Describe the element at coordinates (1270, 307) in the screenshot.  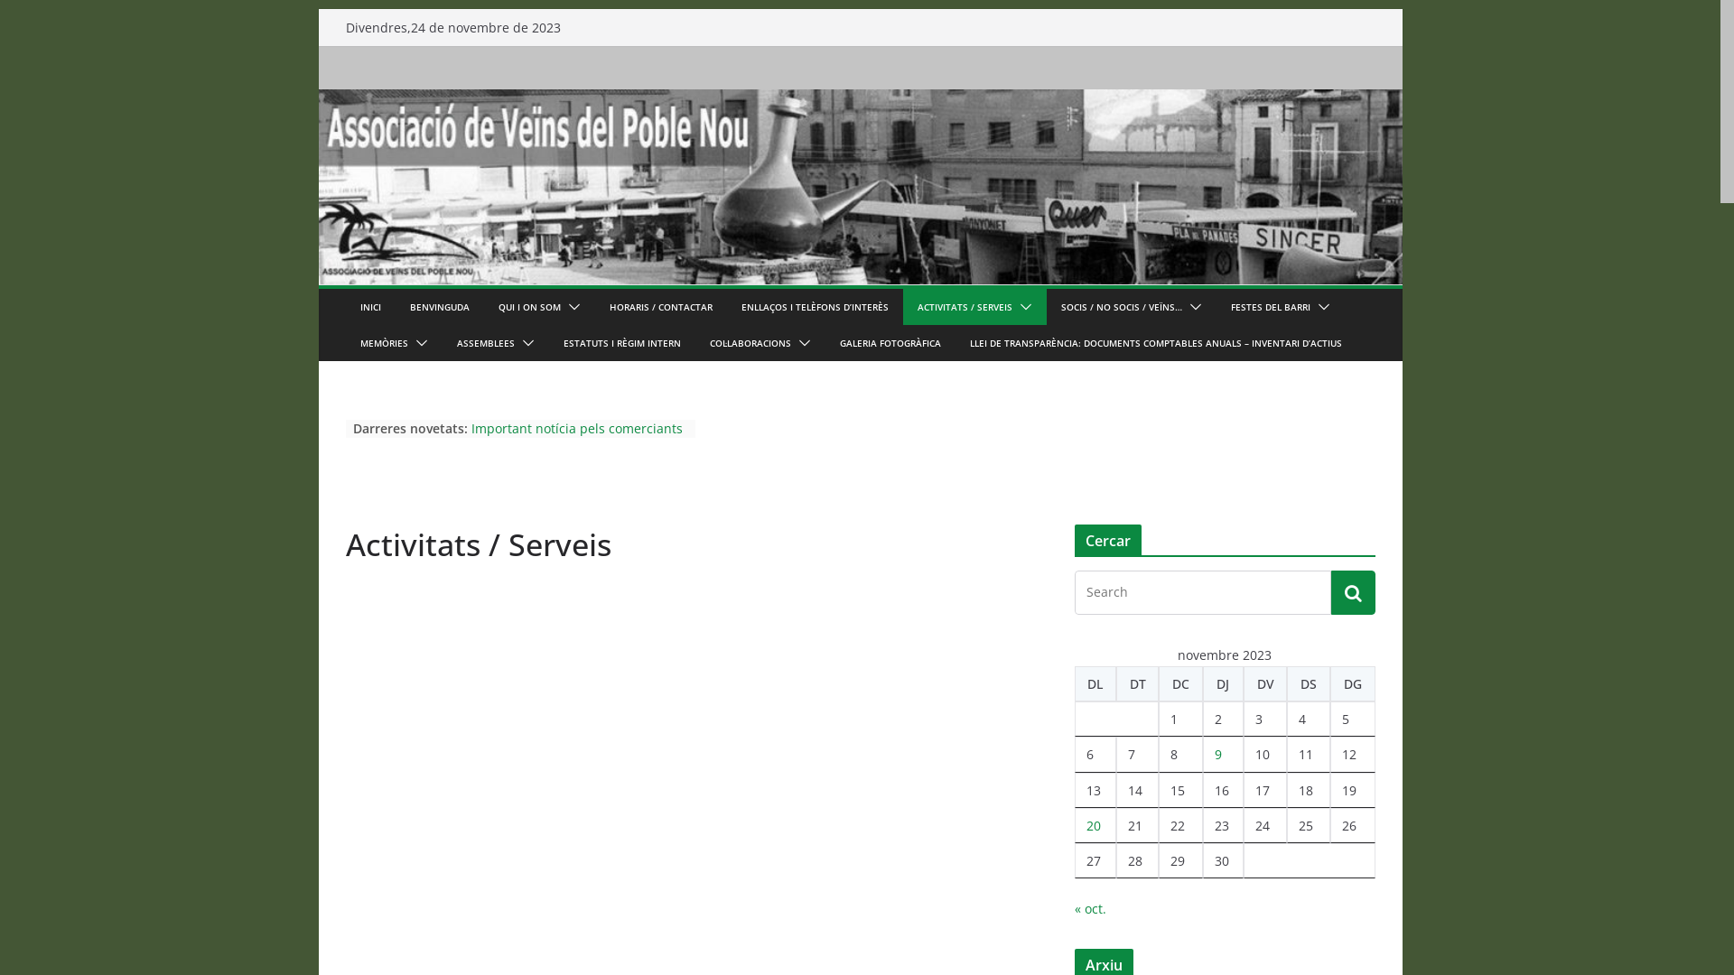
I see `FESTES DEL BARRI` at that location.